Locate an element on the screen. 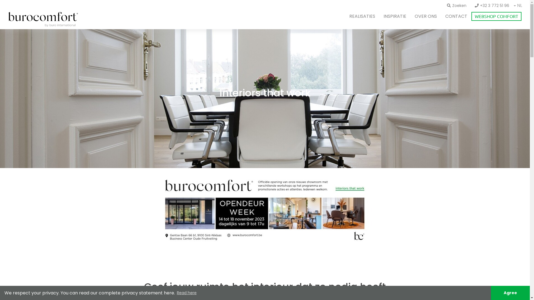 The width and height of the screenshot is (534, 300). logo-buro is located at coordinates (43, 19).